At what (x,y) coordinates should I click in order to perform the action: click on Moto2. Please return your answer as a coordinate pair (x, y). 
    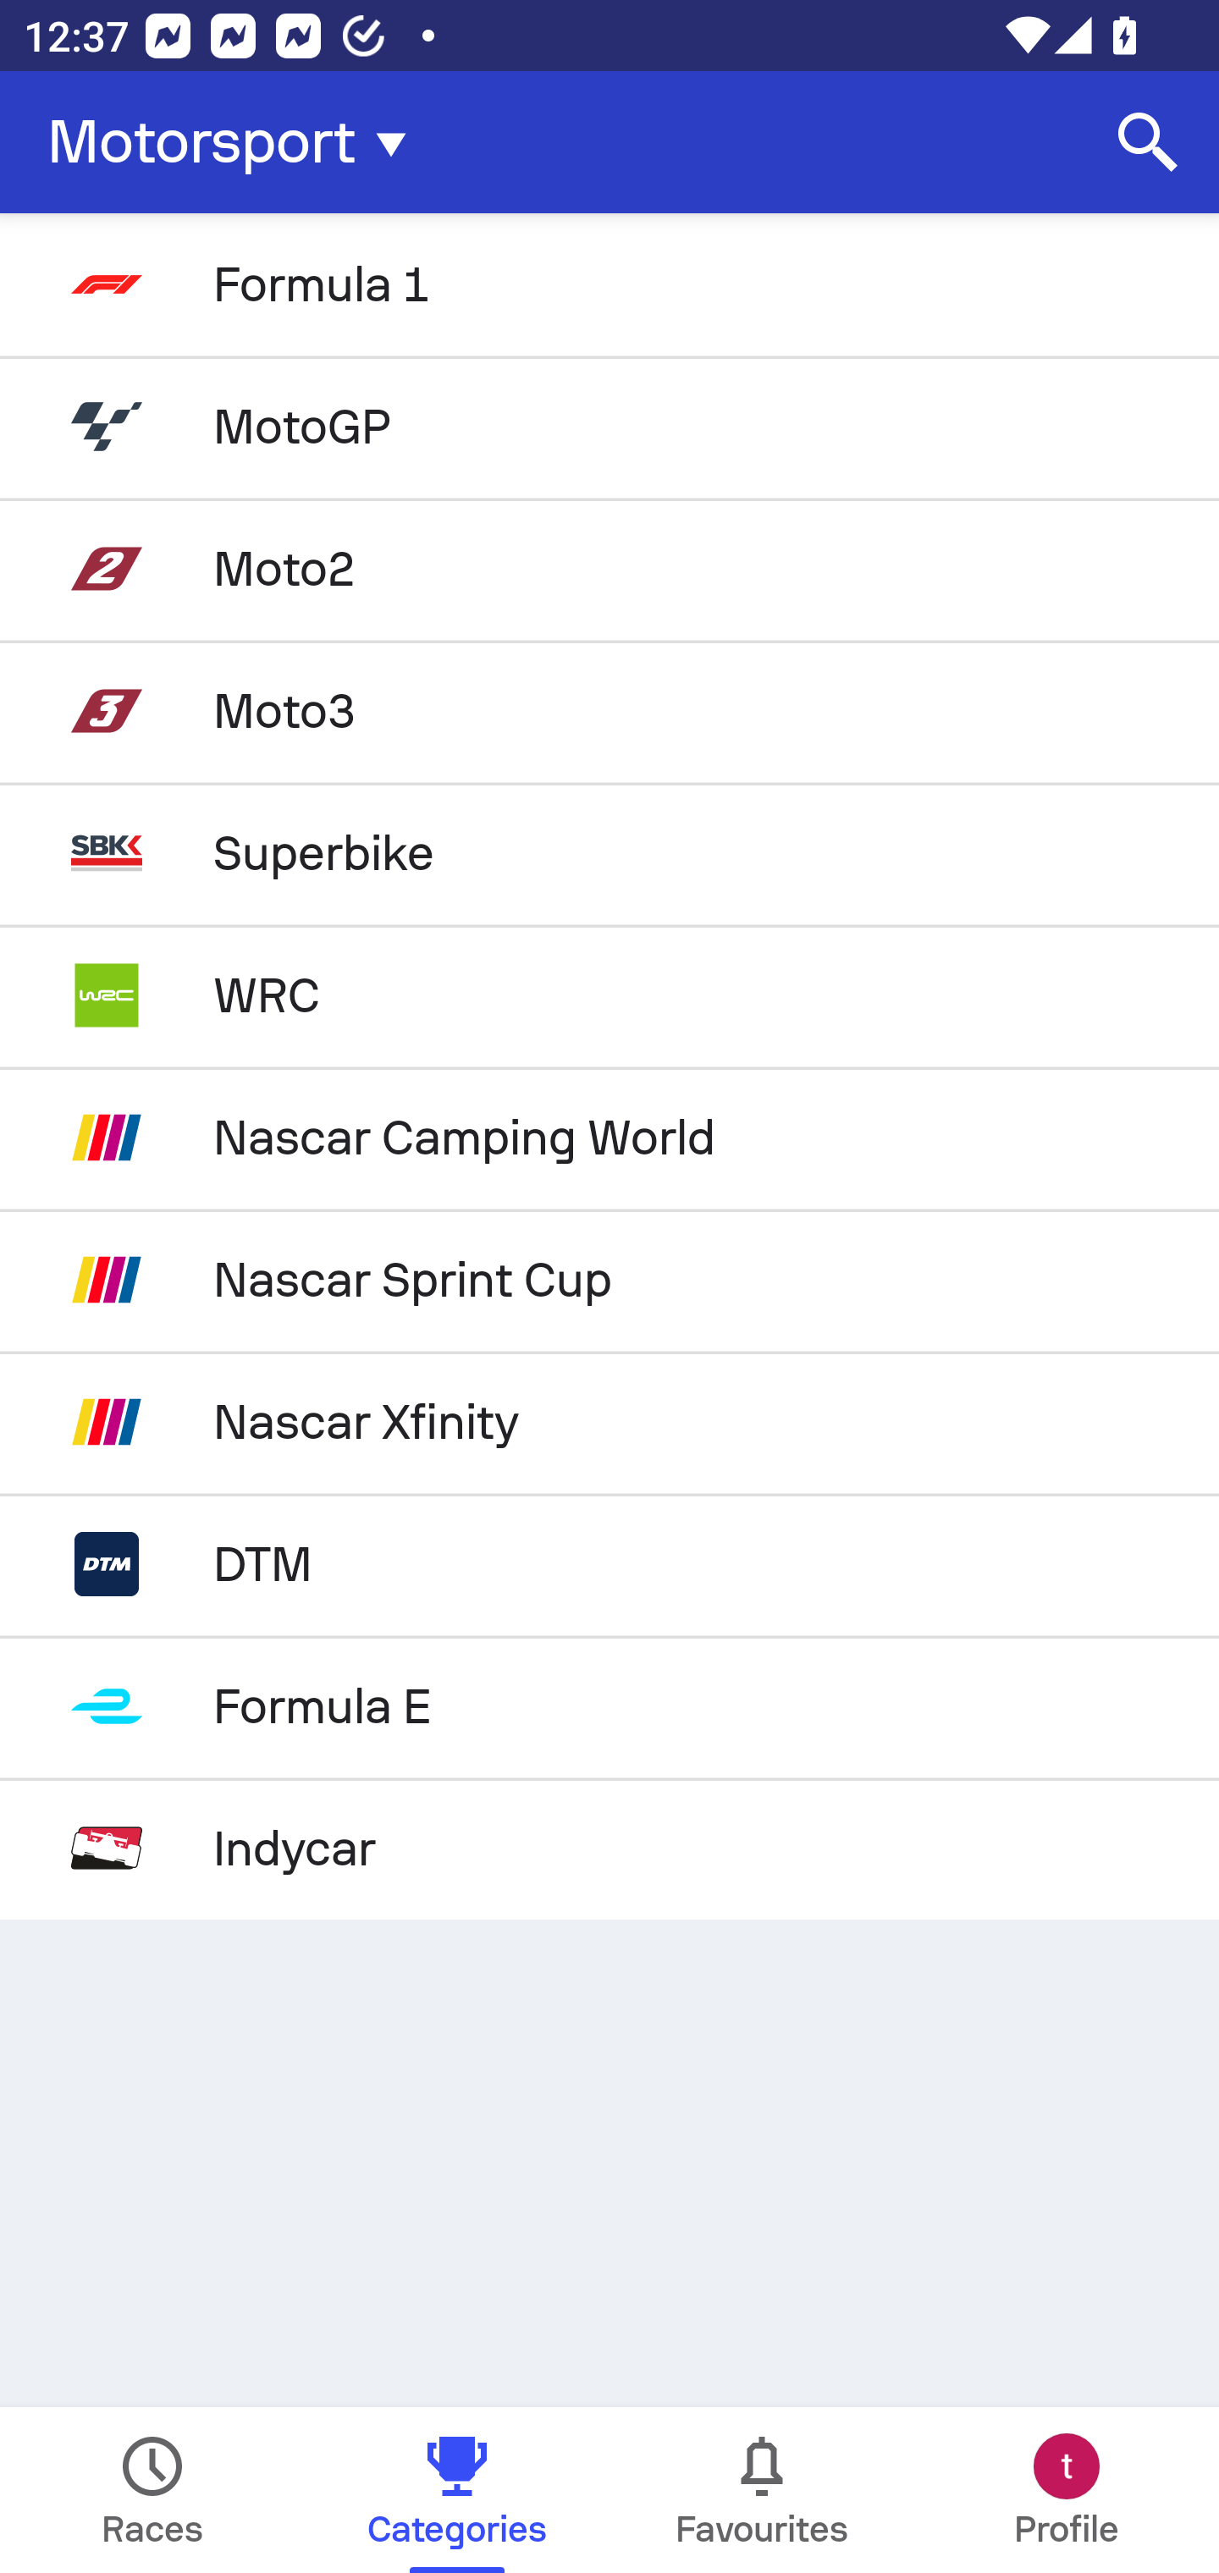
    Looking at the image, I should click on (609, 568).